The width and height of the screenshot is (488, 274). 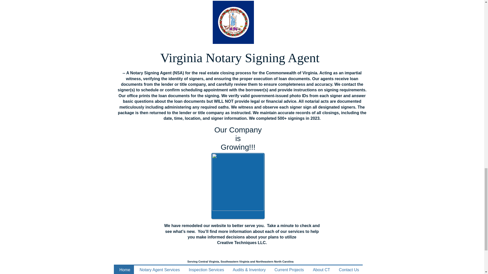 I want to click on About CT, so click(x=321, y=270).